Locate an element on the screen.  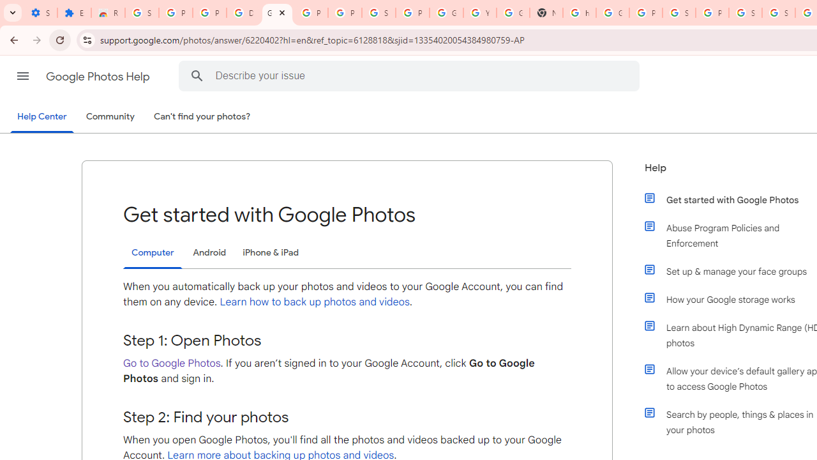
Community is located at coordinates (110, 117).